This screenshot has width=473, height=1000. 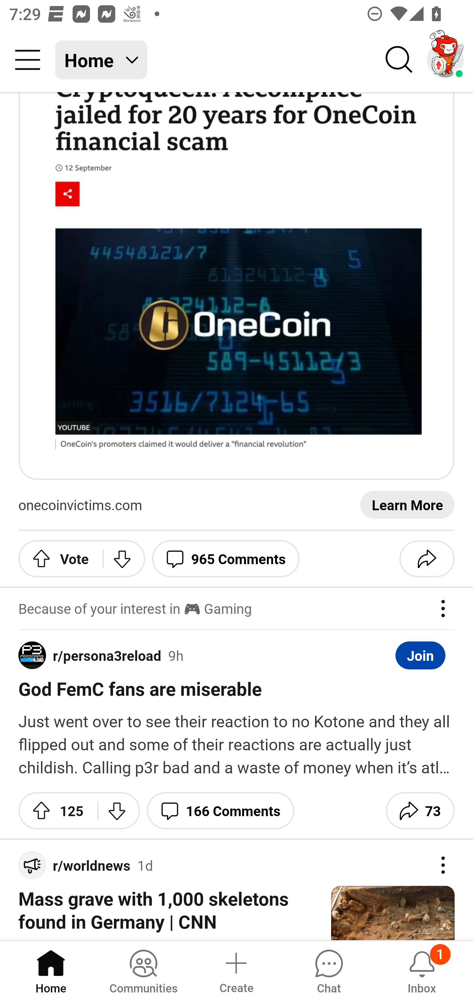 I want to click on Home, so click(x=51, y=970).